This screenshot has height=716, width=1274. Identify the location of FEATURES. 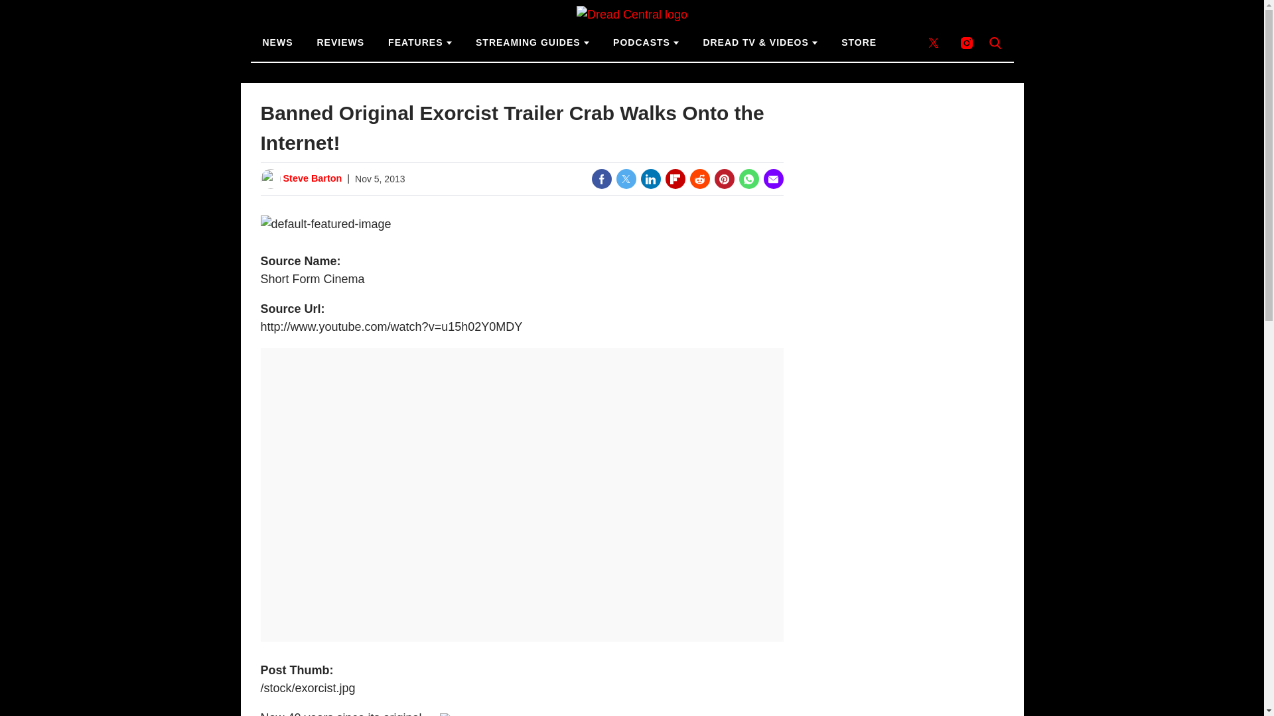
(419, 42).